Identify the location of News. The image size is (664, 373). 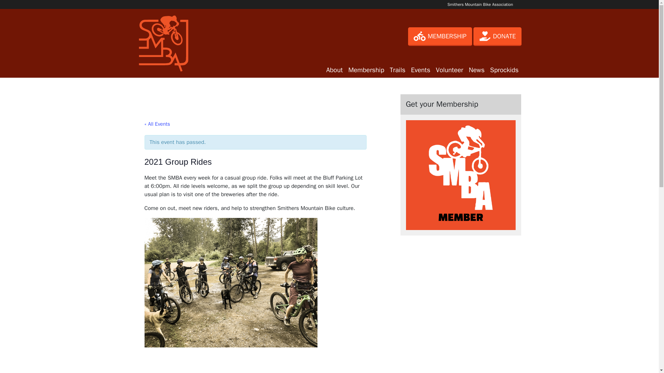
(477, 70).